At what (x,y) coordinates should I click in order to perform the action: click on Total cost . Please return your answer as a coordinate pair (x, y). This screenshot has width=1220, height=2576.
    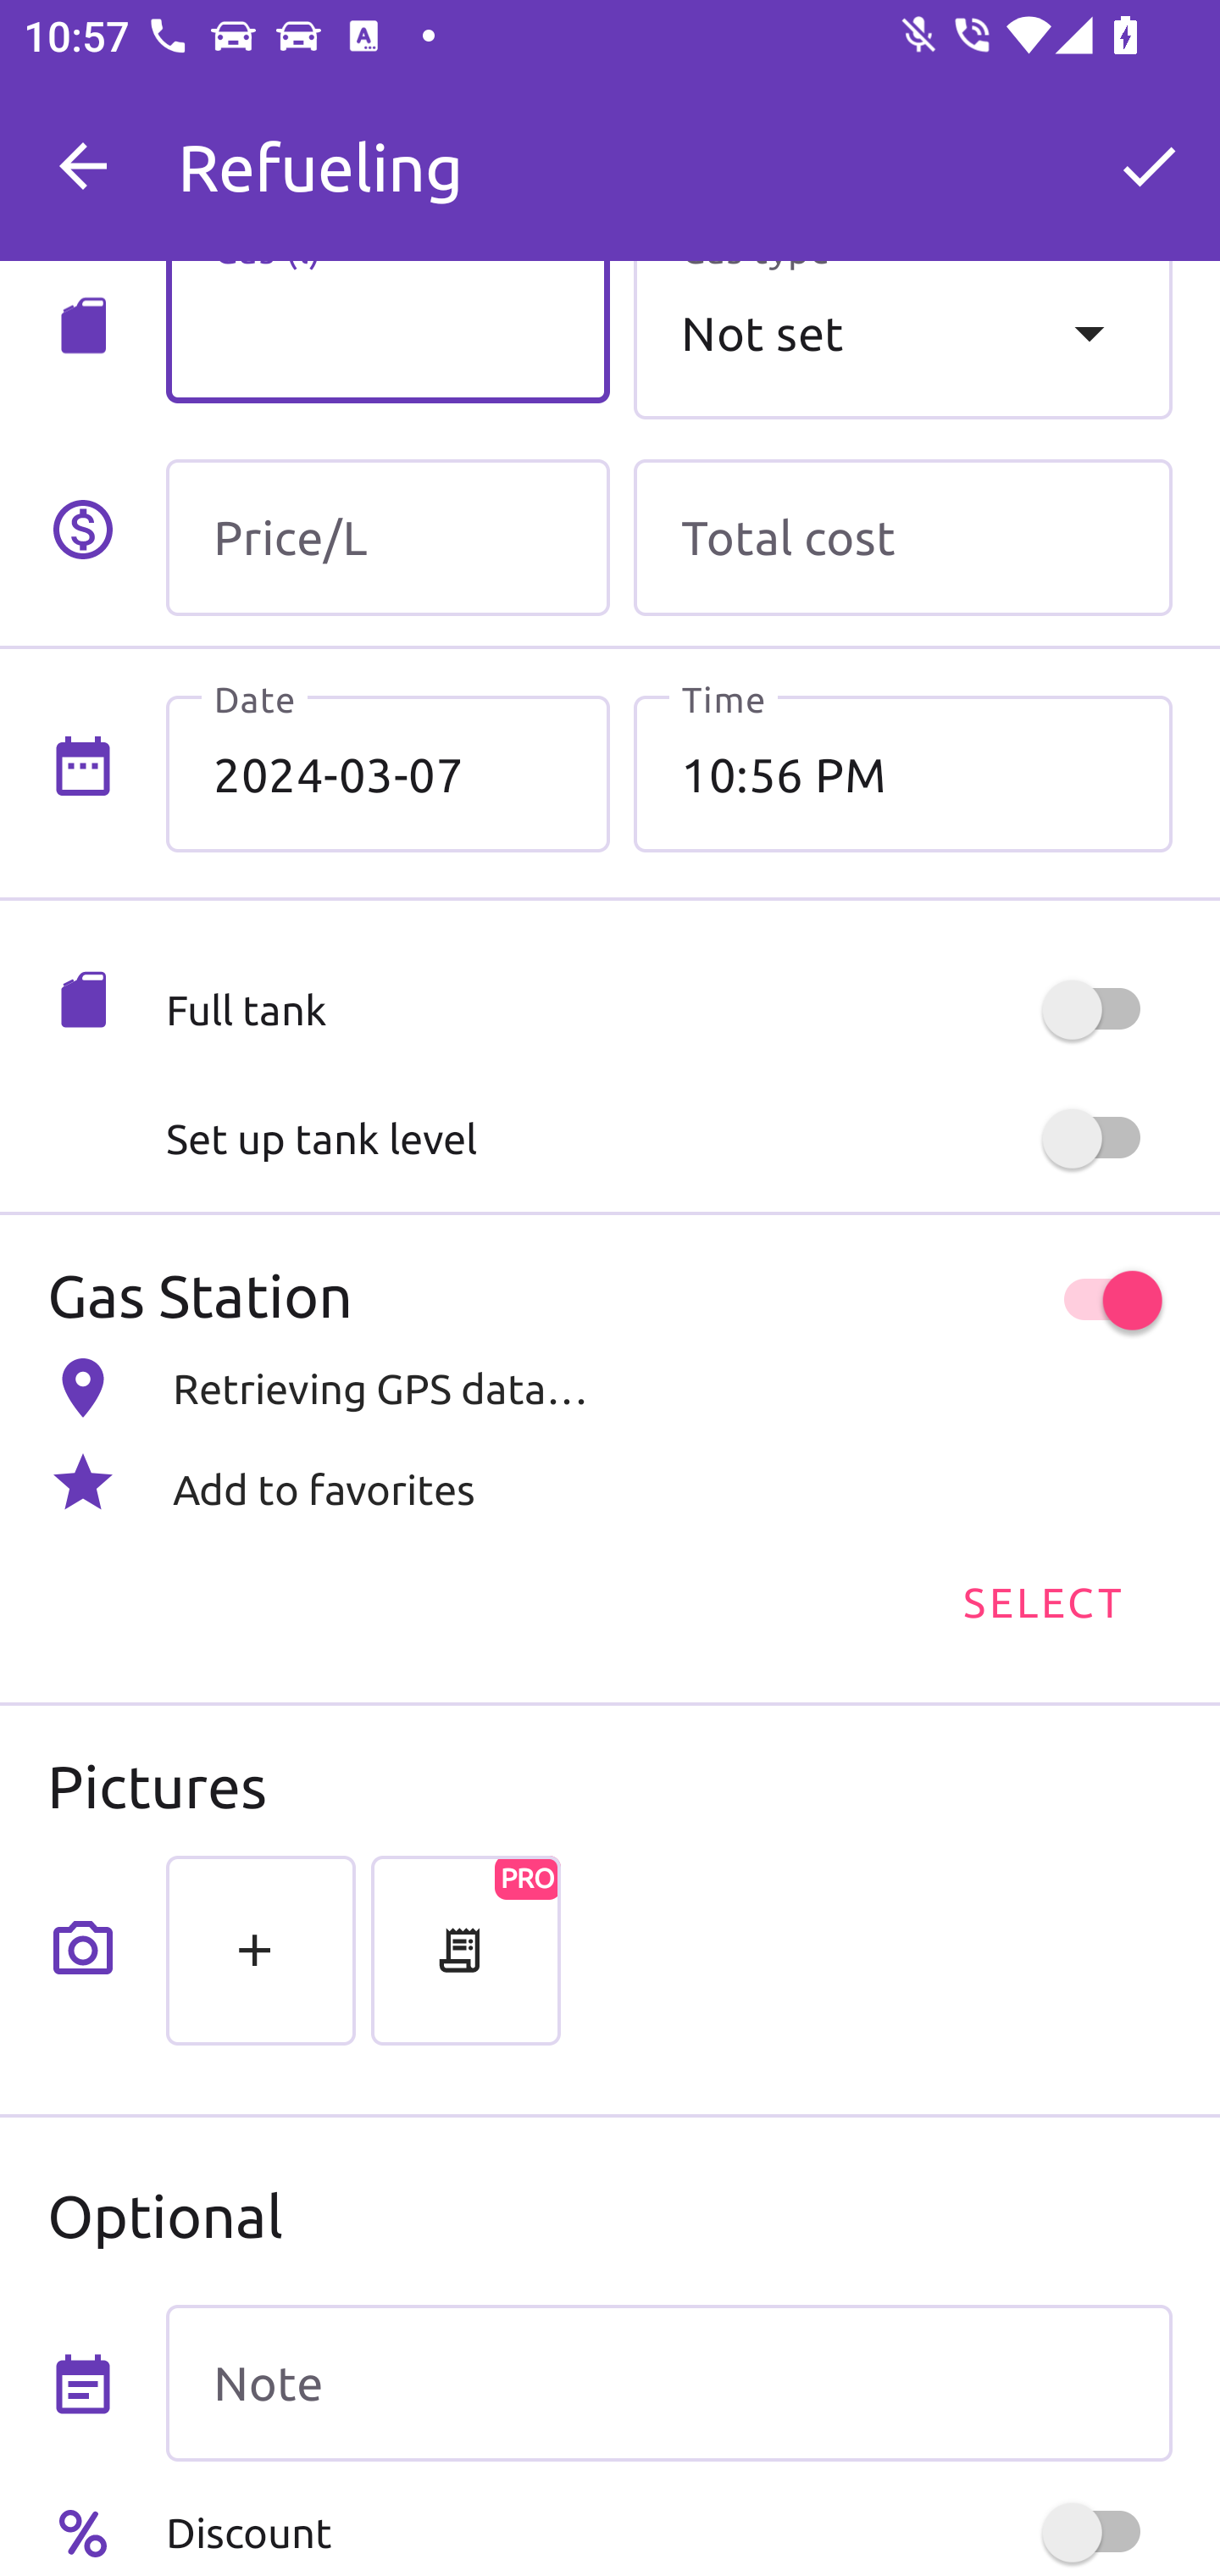
    Looking at the image, I should click on (902, 537).